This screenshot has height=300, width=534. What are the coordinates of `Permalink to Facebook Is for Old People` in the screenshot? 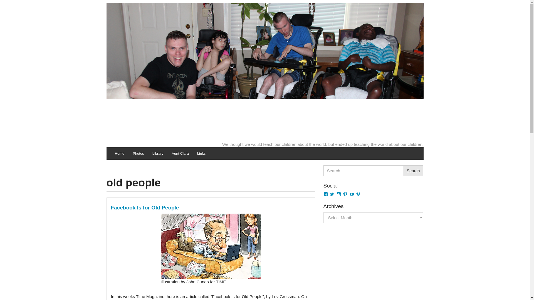 It's located at (145, 207).